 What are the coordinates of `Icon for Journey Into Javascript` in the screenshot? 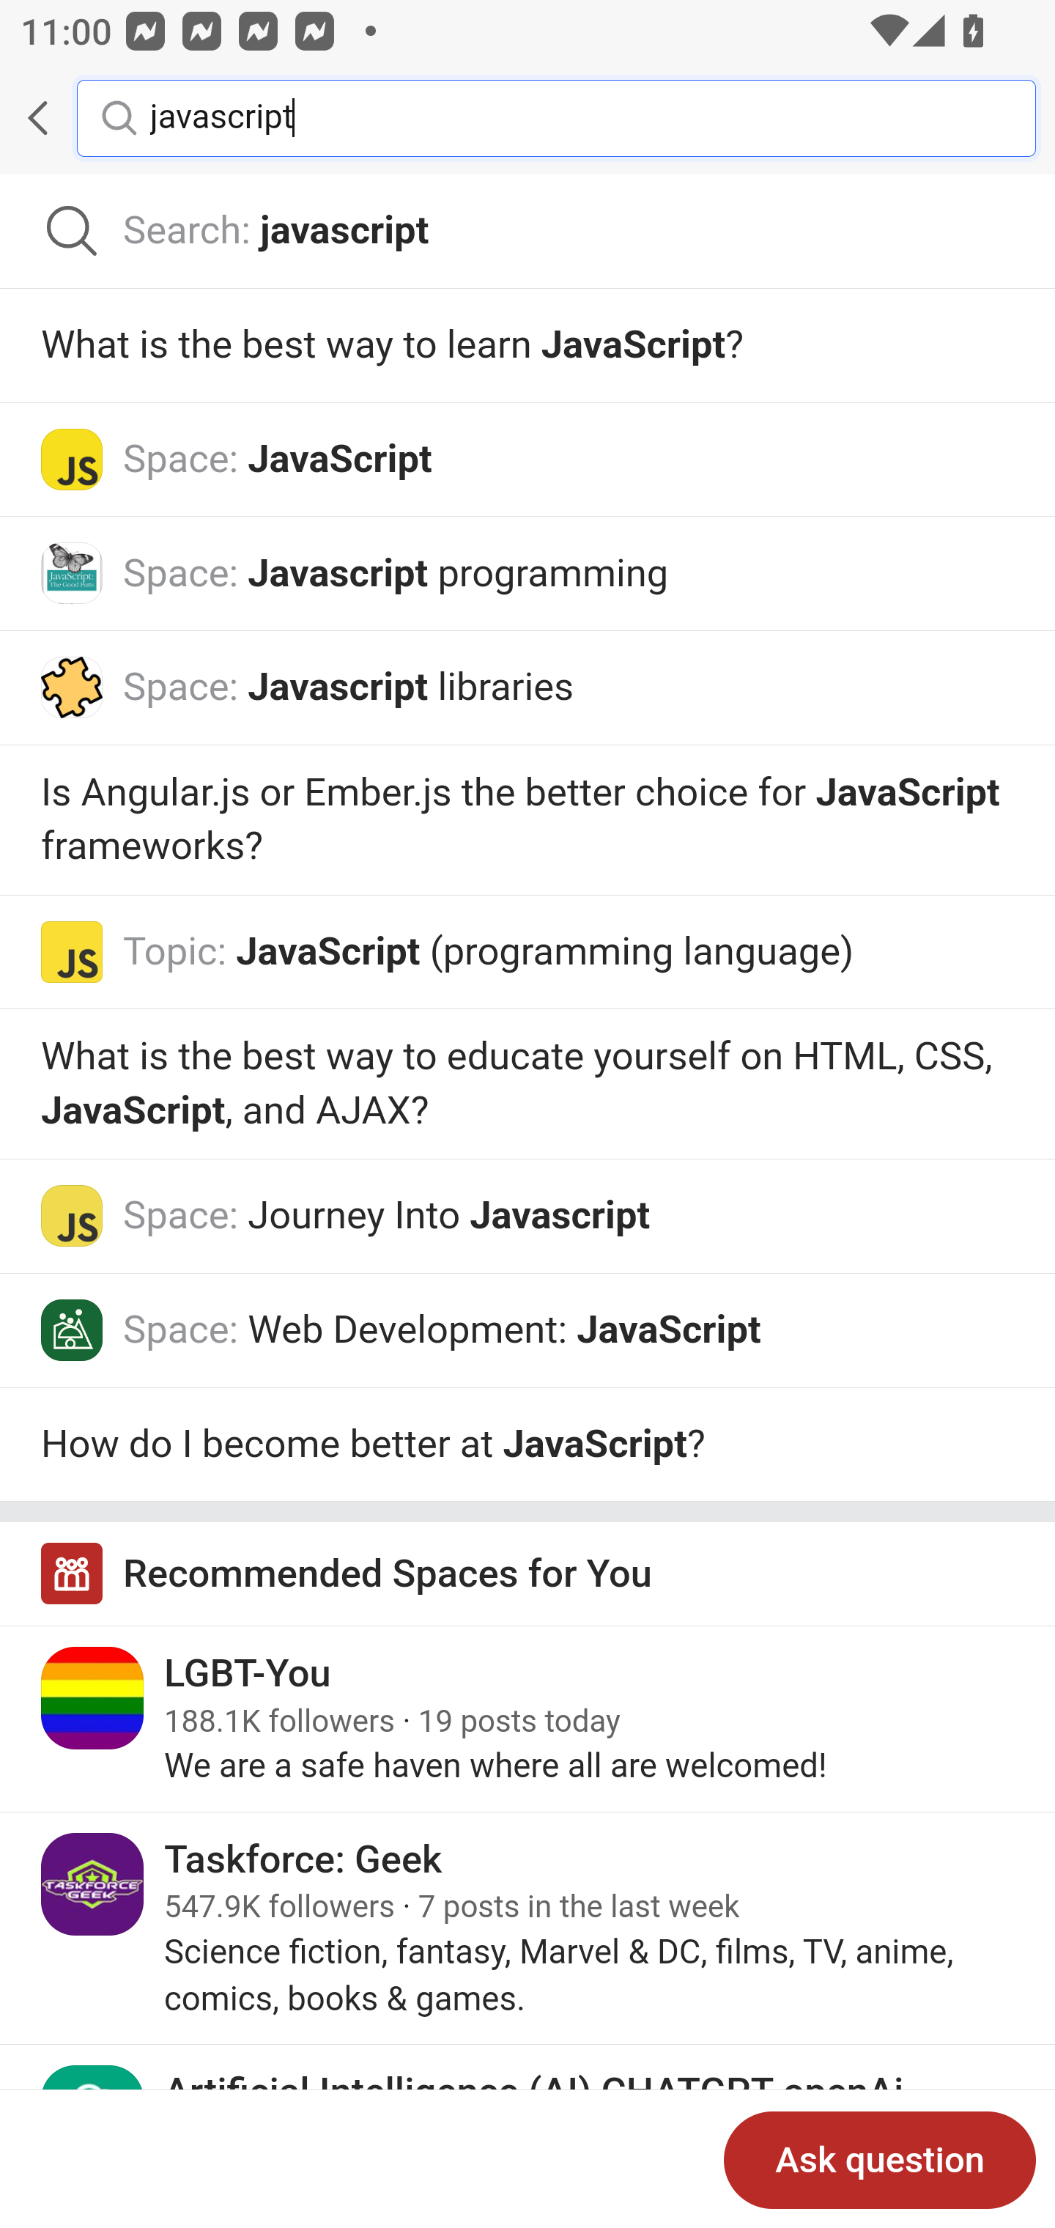 It's located at (72, 1217).